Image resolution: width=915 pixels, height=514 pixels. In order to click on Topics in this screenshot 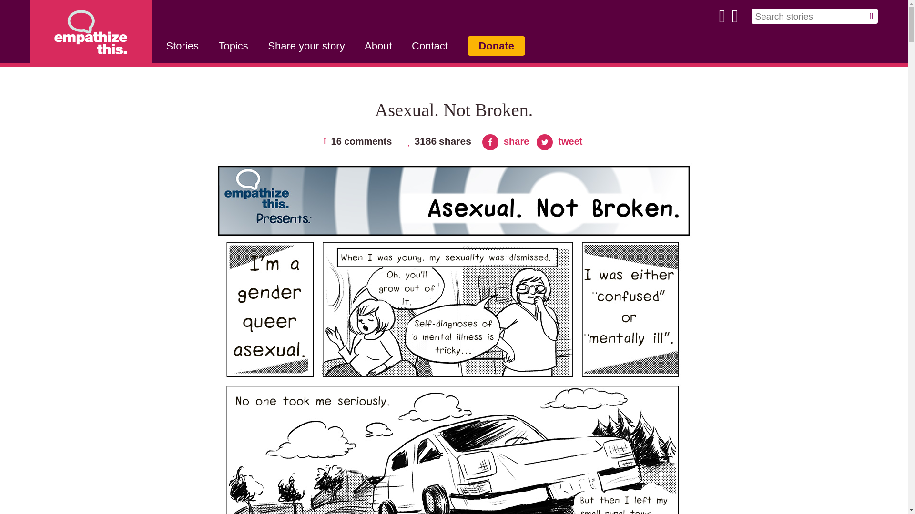, I will do `click(233, 46)`.